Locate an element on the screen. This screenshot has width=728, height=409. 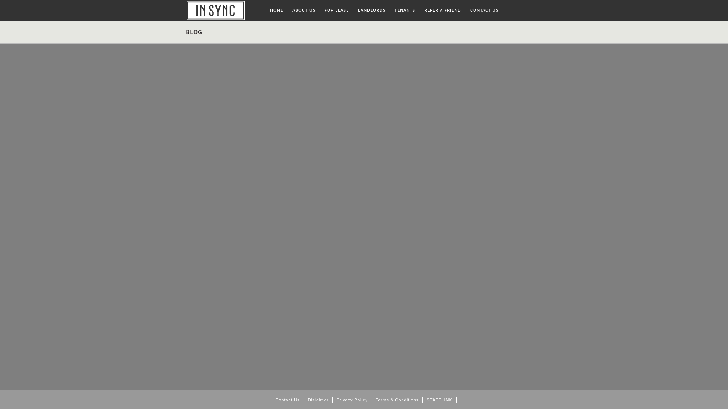
Dislaimer is located at coordinates (318, 400).